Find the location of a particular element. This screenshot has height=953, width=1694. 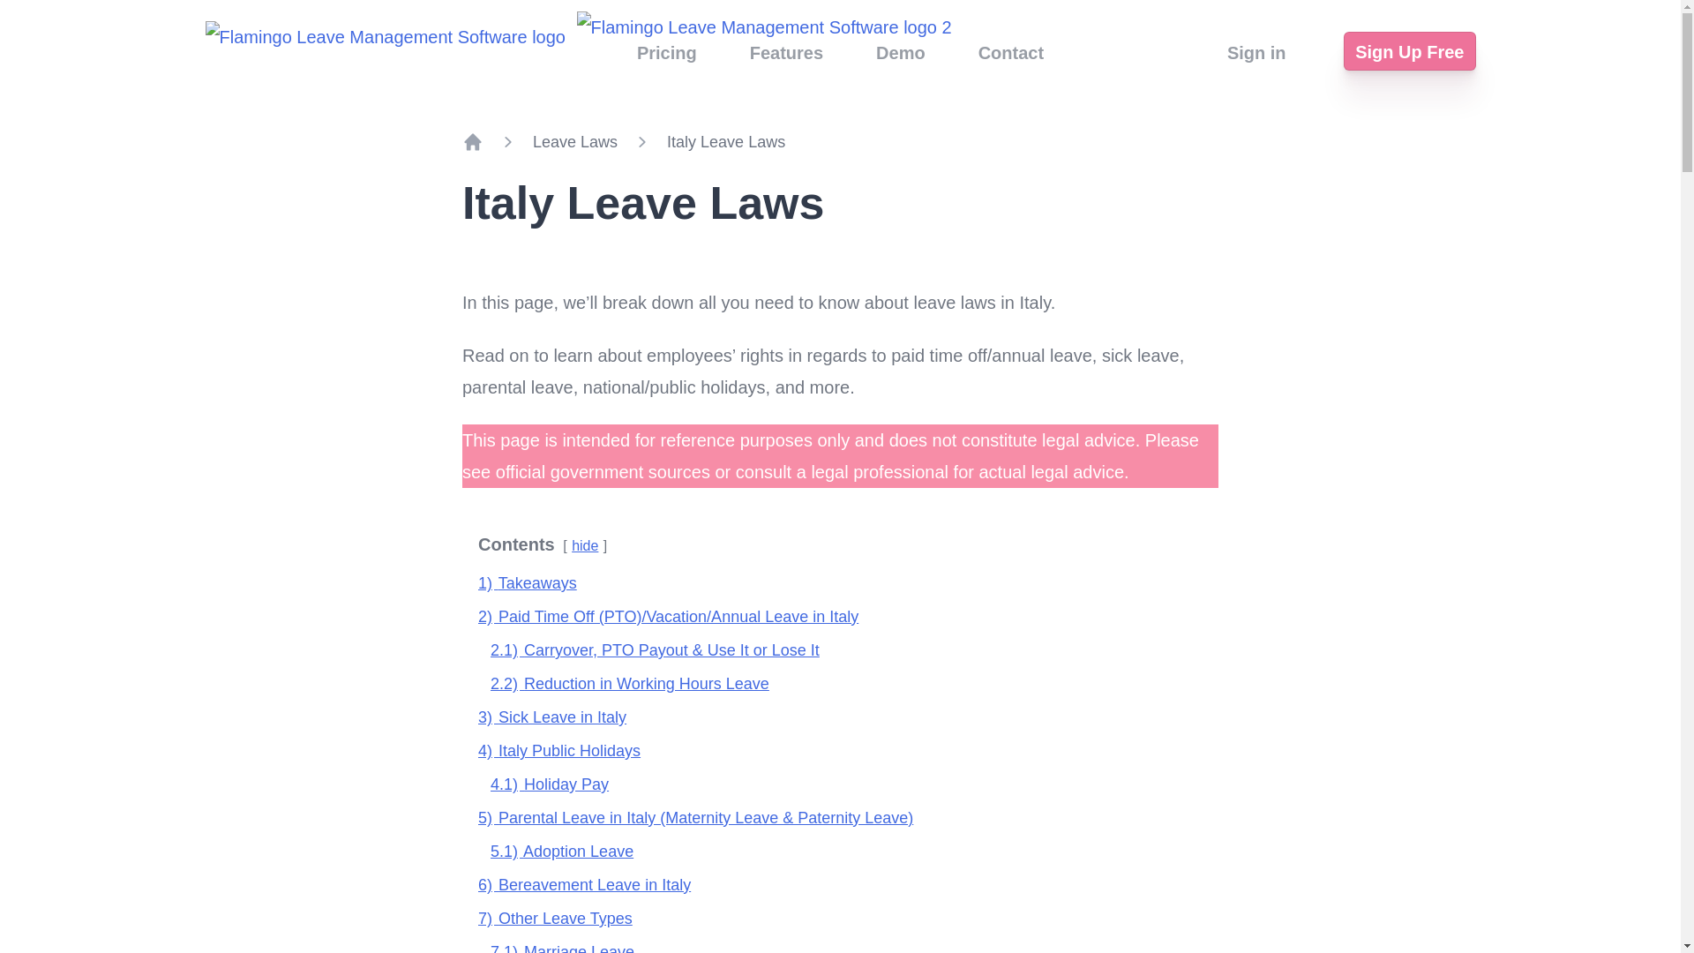

Italy Leave Laws is located at coordinates (726, 141).